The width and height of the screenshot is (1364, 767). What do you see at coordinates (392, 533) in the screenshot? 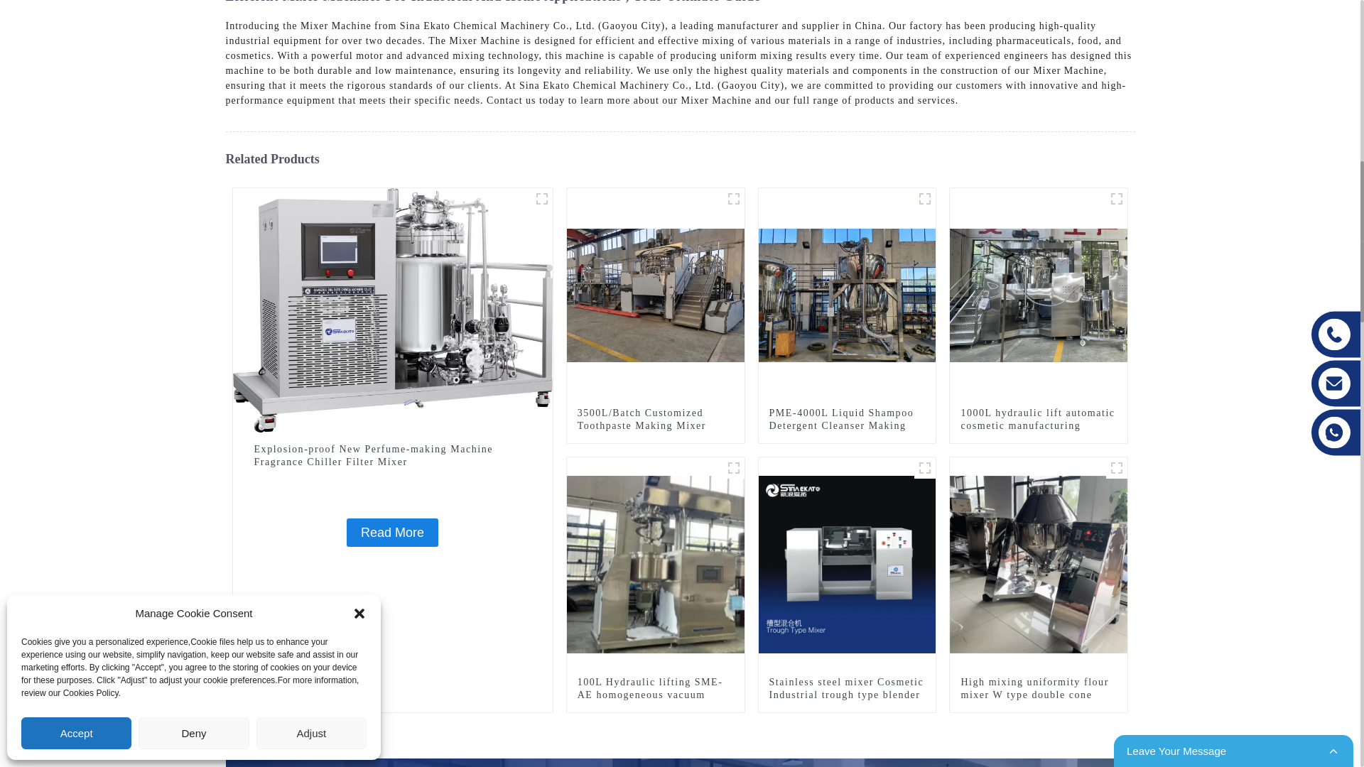
I see `Read More` at bounding box center [392, 533].